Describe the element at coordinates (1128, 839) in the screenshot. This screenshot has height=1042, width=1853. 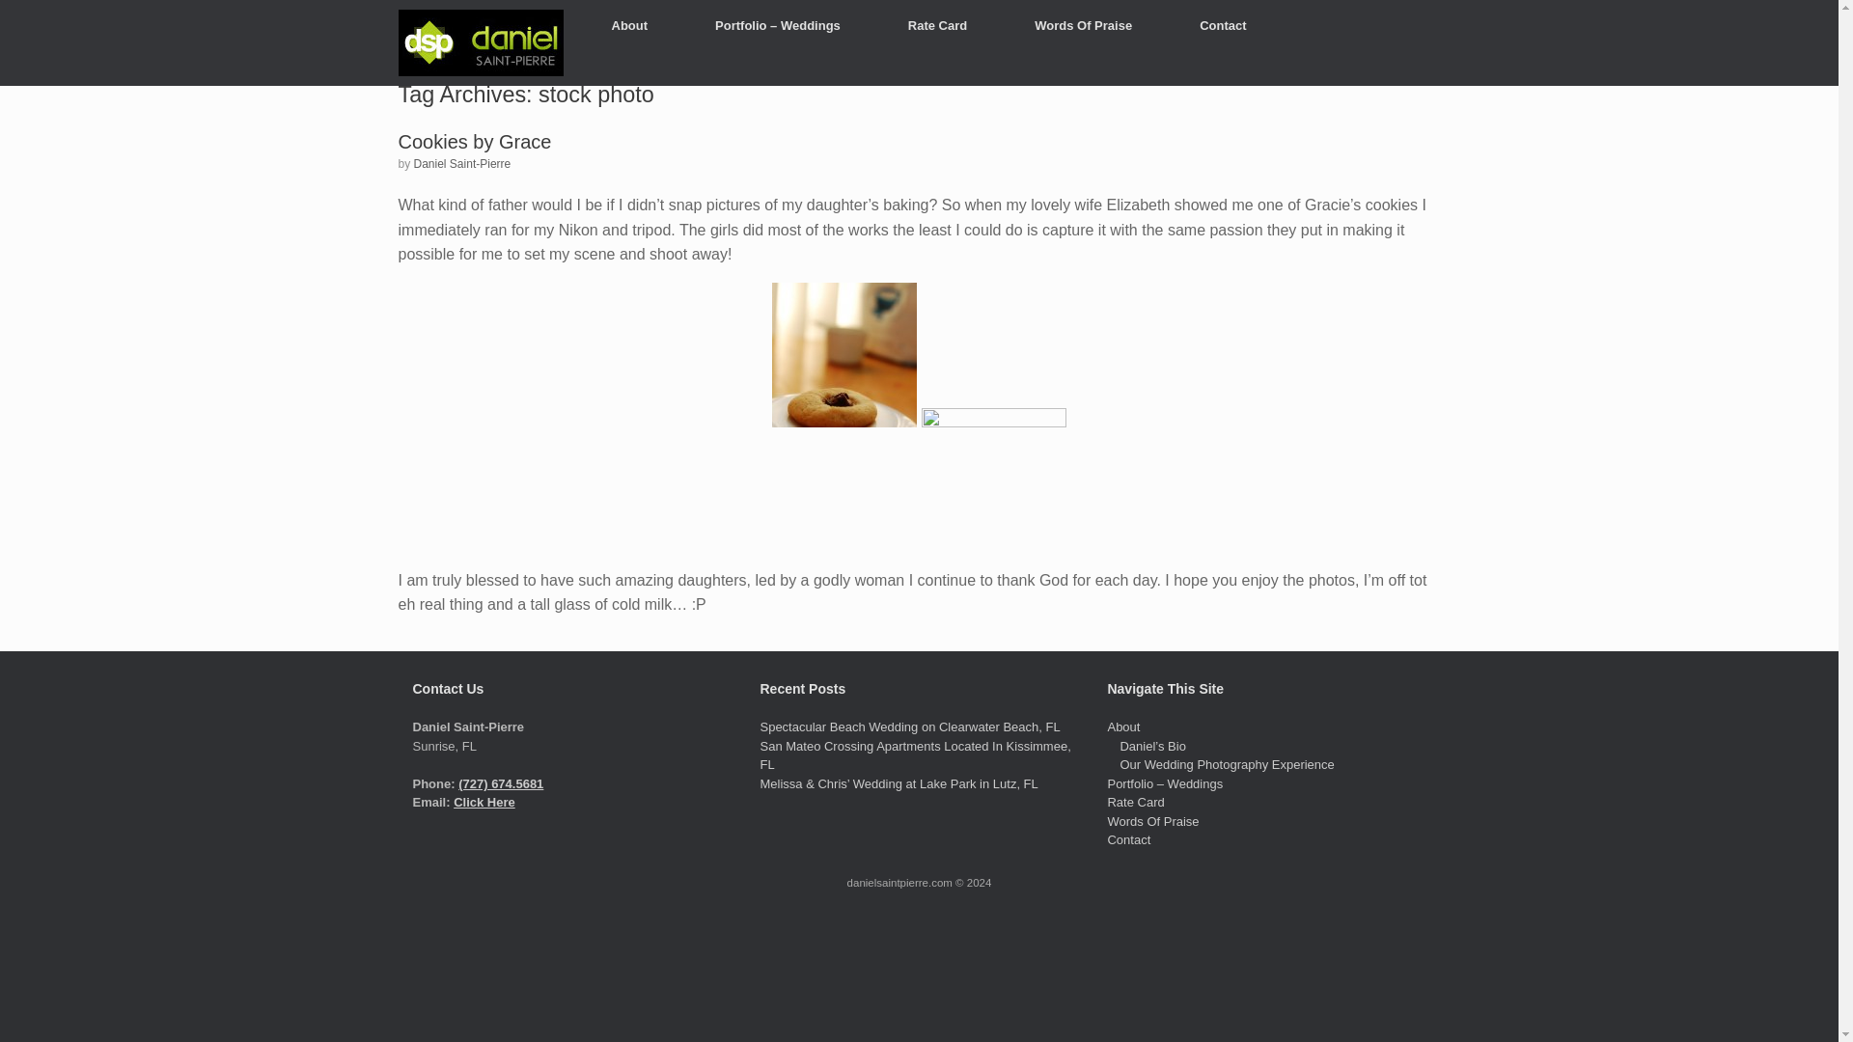
I see `Contact` at that location.